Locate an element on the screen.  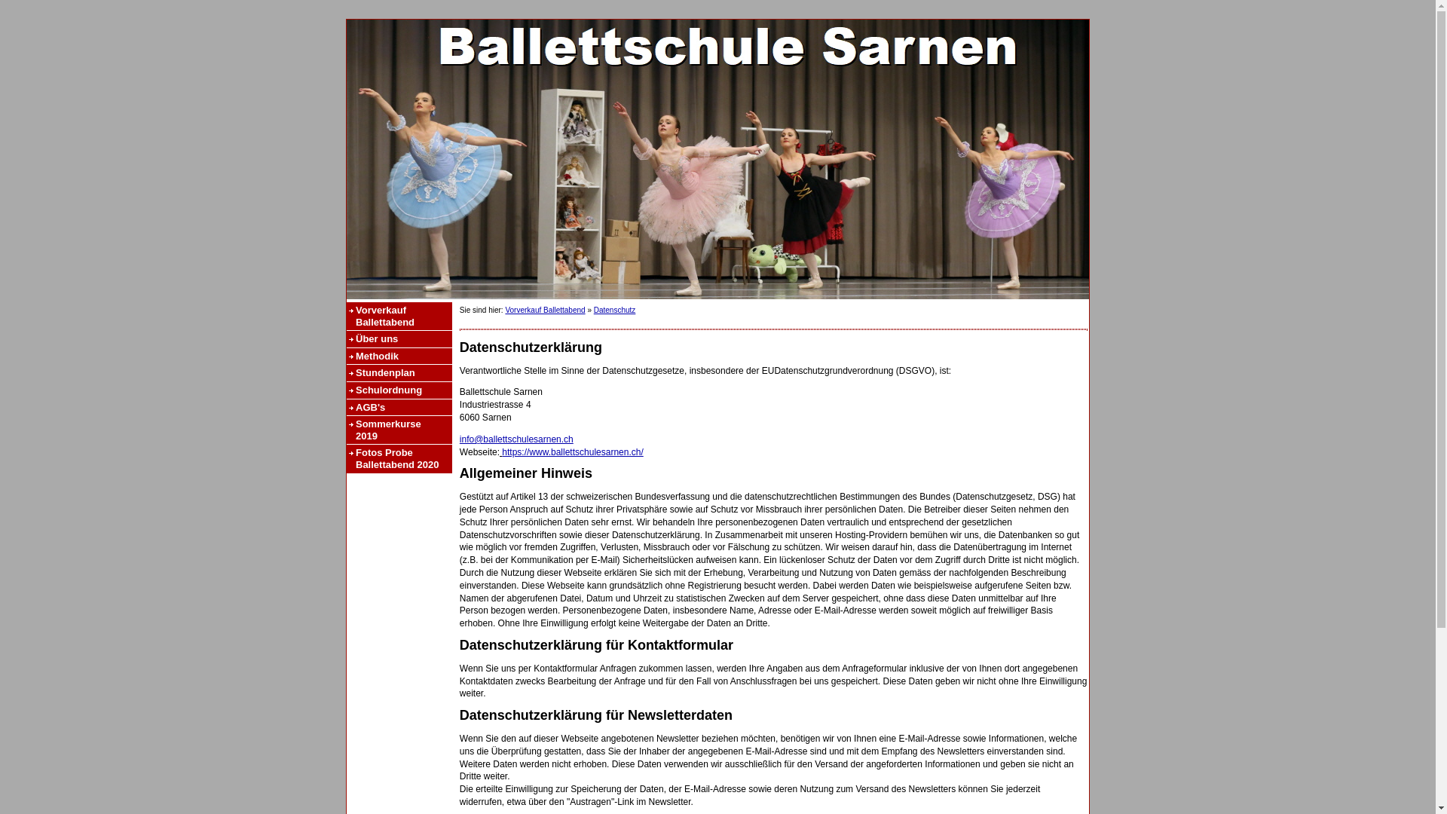
Fotos Probe Ballettabend 2020 is located at coordinates (399, 458).